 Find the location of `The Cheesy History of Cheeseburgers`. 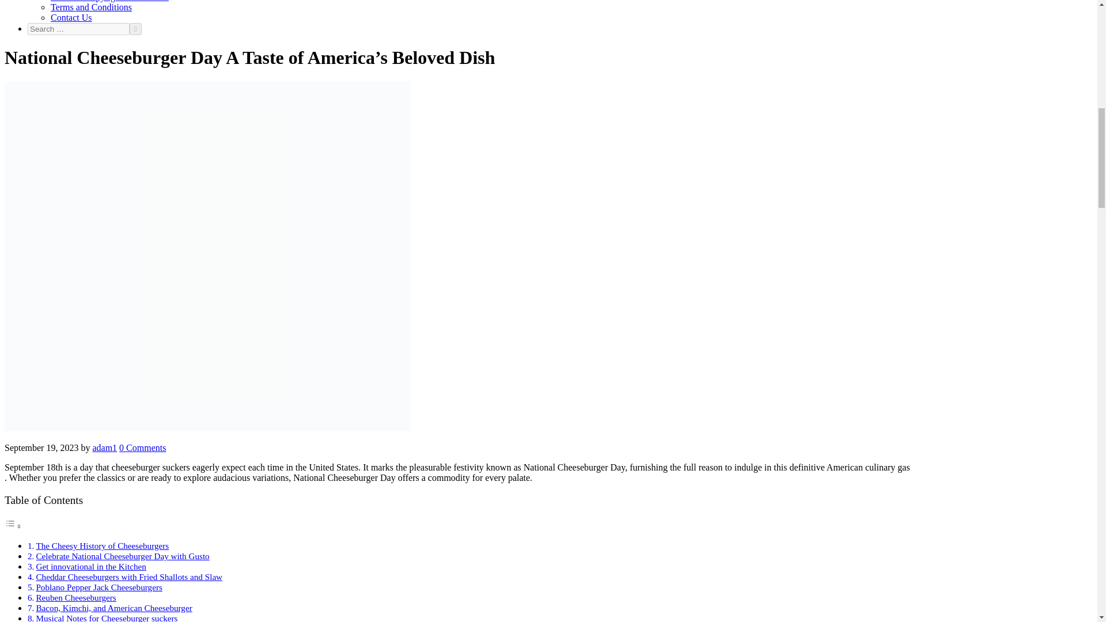

The Cheesy History of Cheeseburgers is located at coordinates (102, 545).